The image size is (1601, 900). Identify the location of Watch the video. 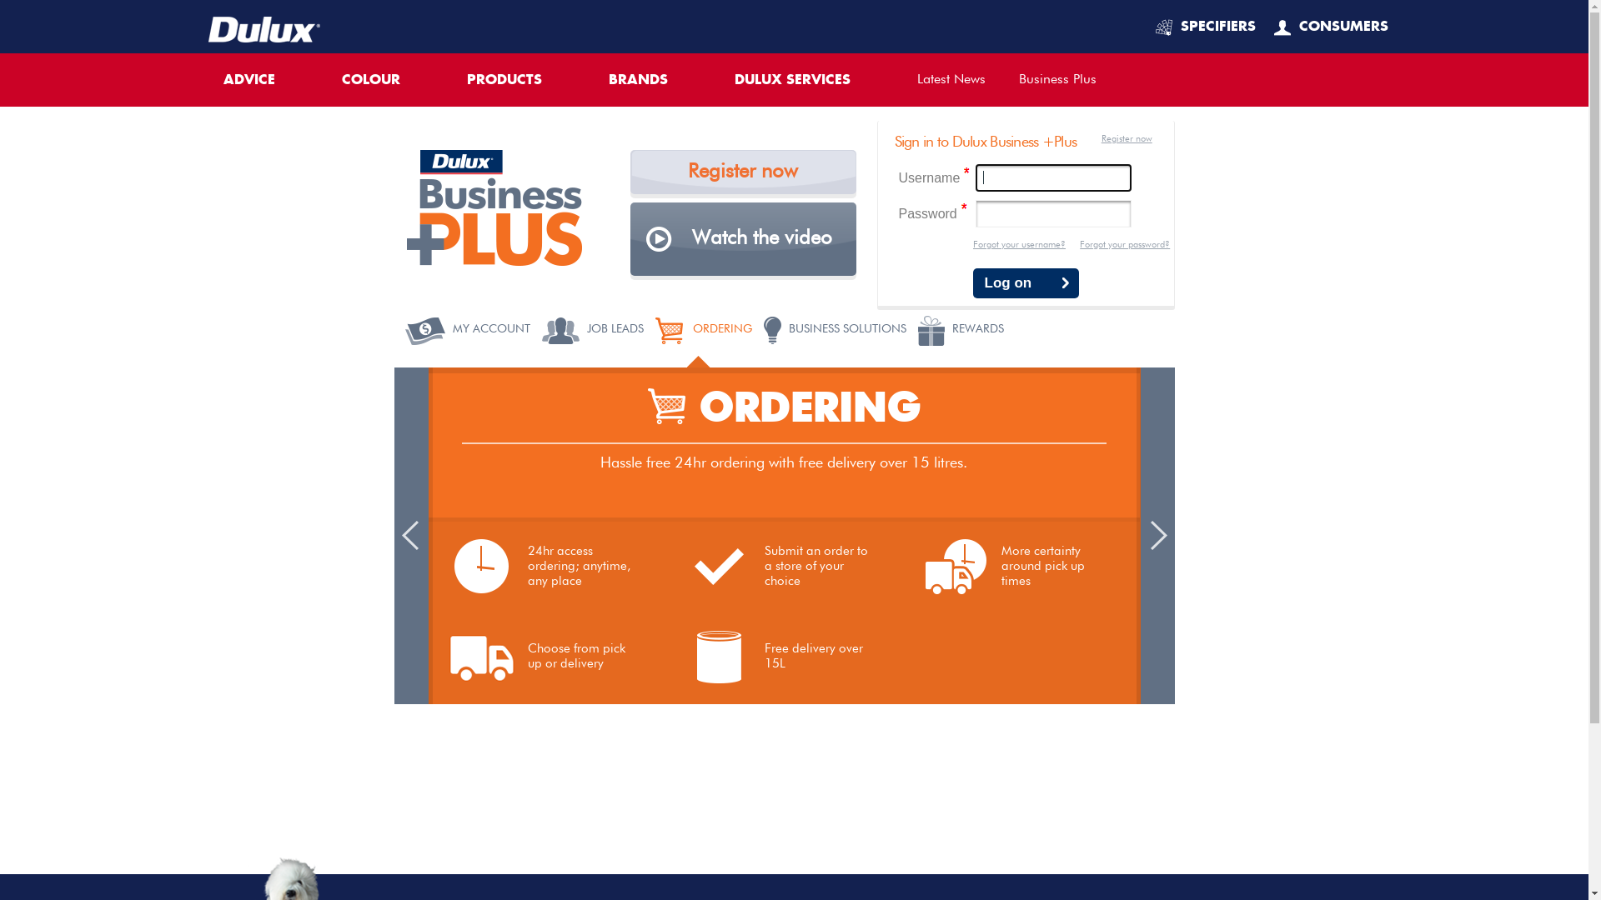
(743, 239).